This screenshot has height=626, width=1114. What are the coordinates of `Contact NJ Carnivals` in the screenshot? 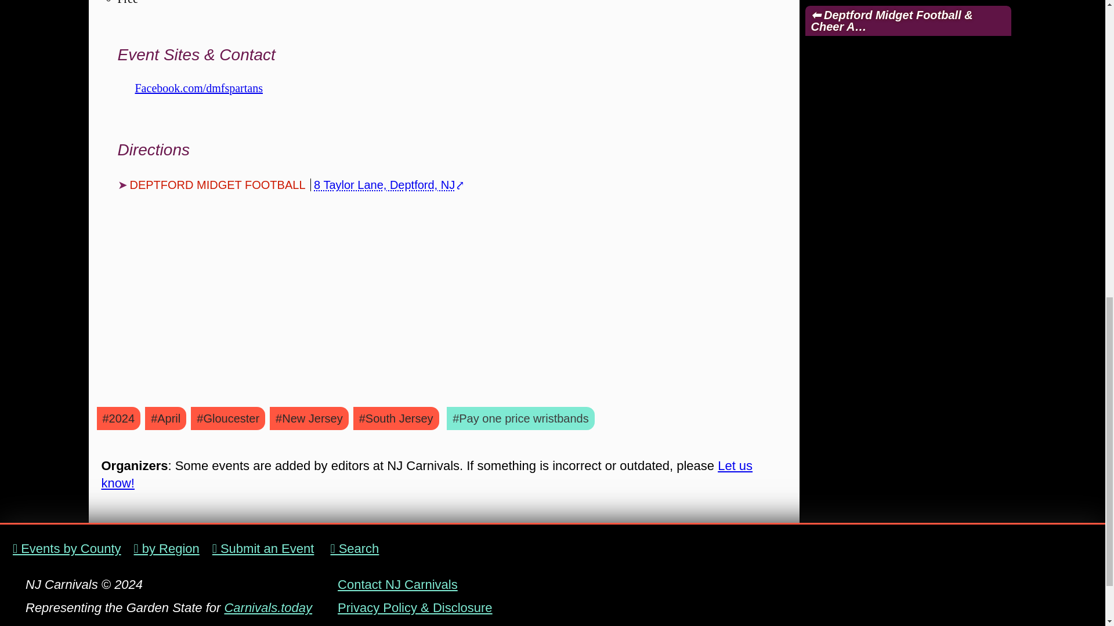 It's located at (397, 584).